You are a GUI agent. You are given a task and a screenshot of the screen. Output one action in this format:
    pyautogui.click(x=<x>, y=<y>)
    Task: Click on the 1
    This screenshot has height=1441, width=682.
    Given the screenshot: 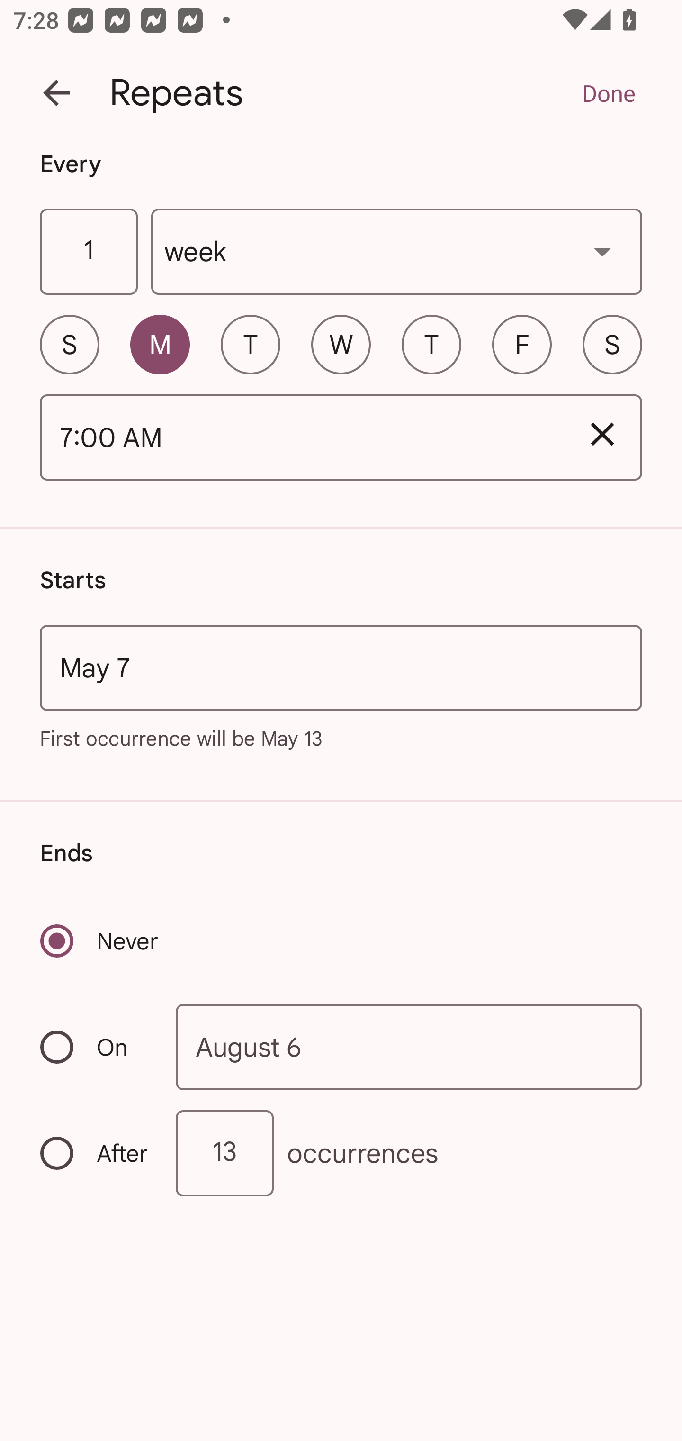 What is the action you would take?
    pyautogui.click(x=88, y=252)
    